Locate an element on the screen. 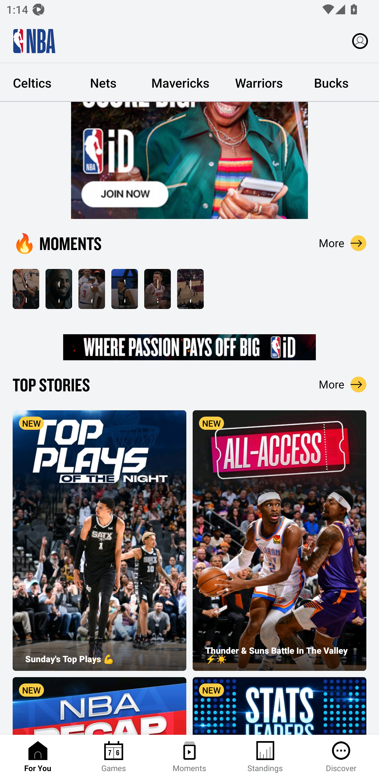 The width and height of the screenshot is (379, 779). More is located at coordinates (343, 243).